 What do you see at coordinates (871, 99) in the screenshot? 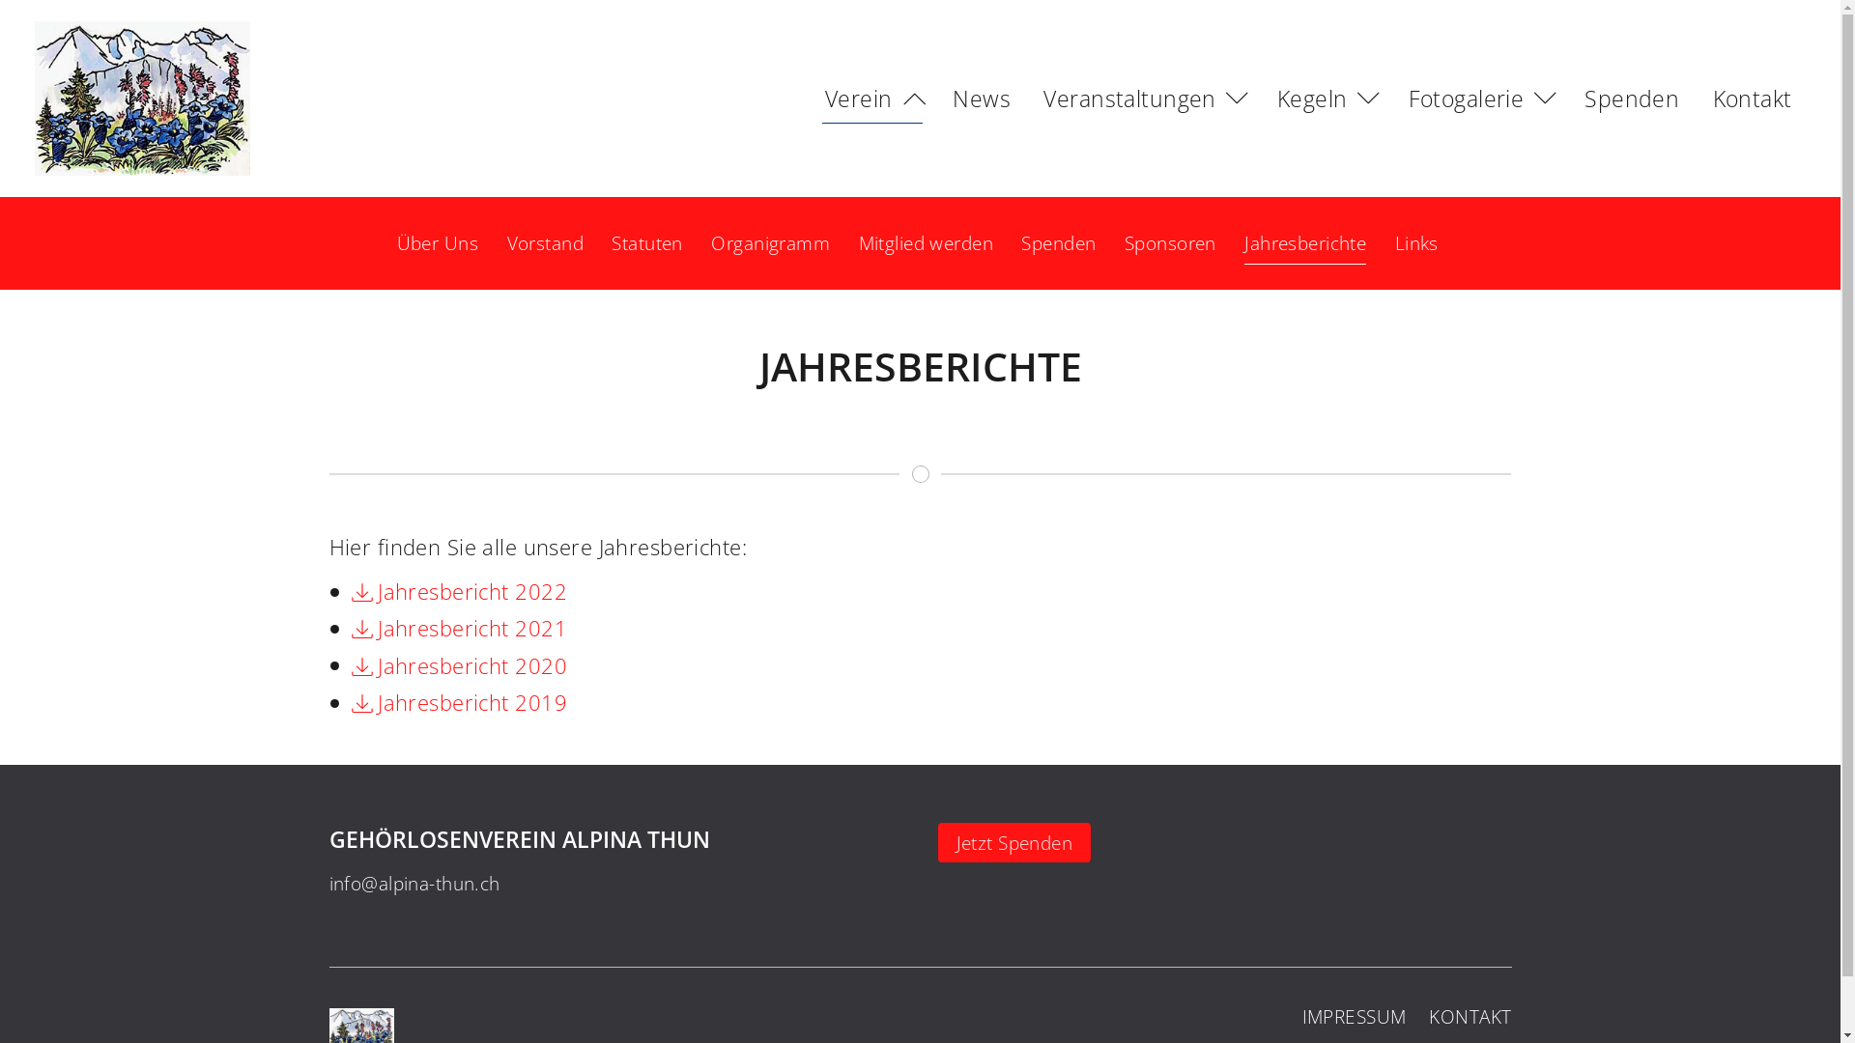
I see `Verein` at bounding box center [871, 99].